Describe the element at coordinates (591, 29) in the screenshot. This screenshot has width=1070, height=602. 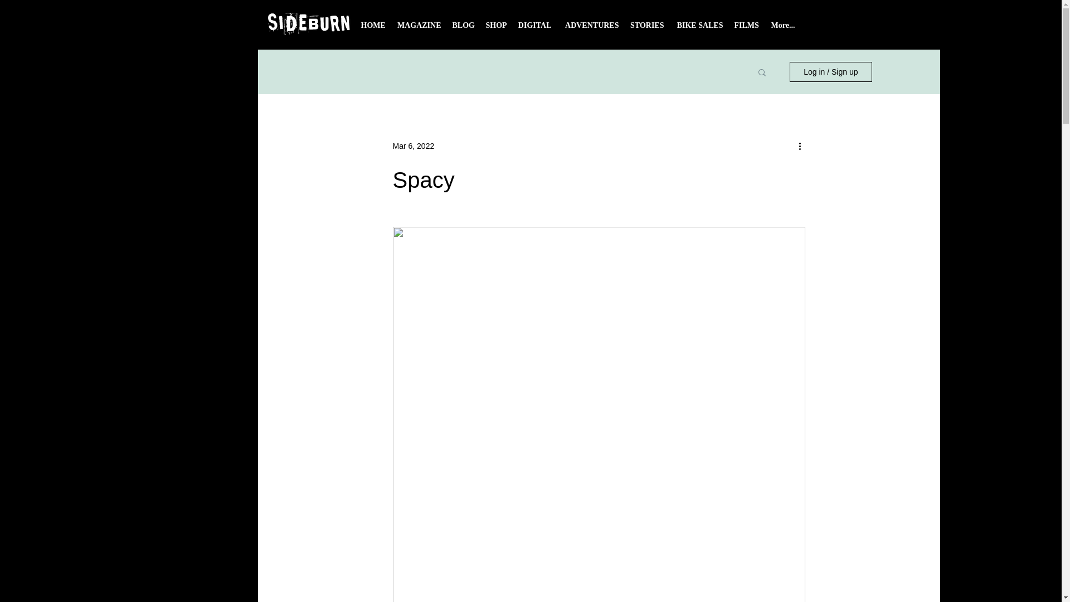
I see `ADVENTURES` at that location.